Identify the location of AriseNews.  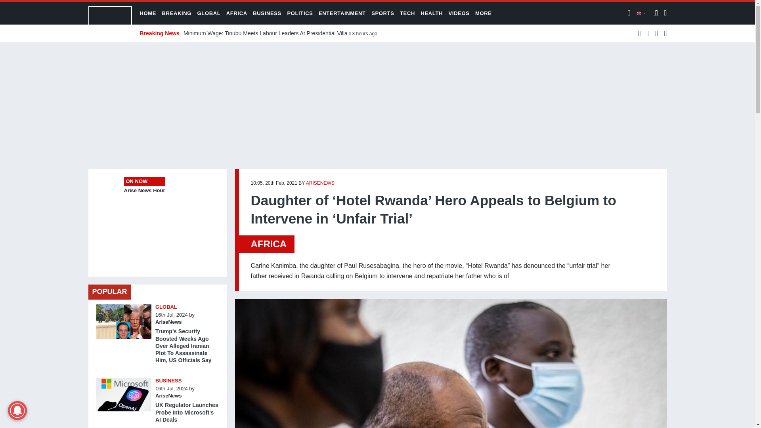
(168, 322).